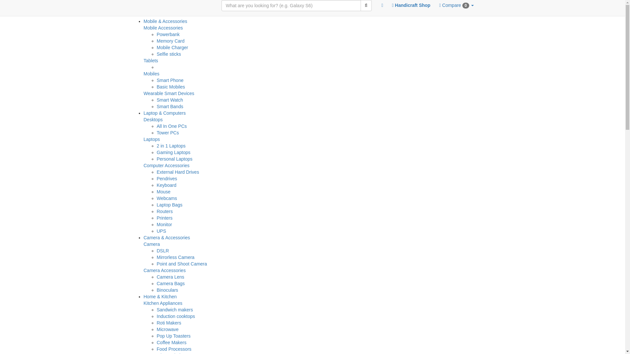 This screenshot has height=354, width=630. What do you see at coordinates (171, 41) in the screenshot?
I see `Memory Card` at bounding box center [171, 41].